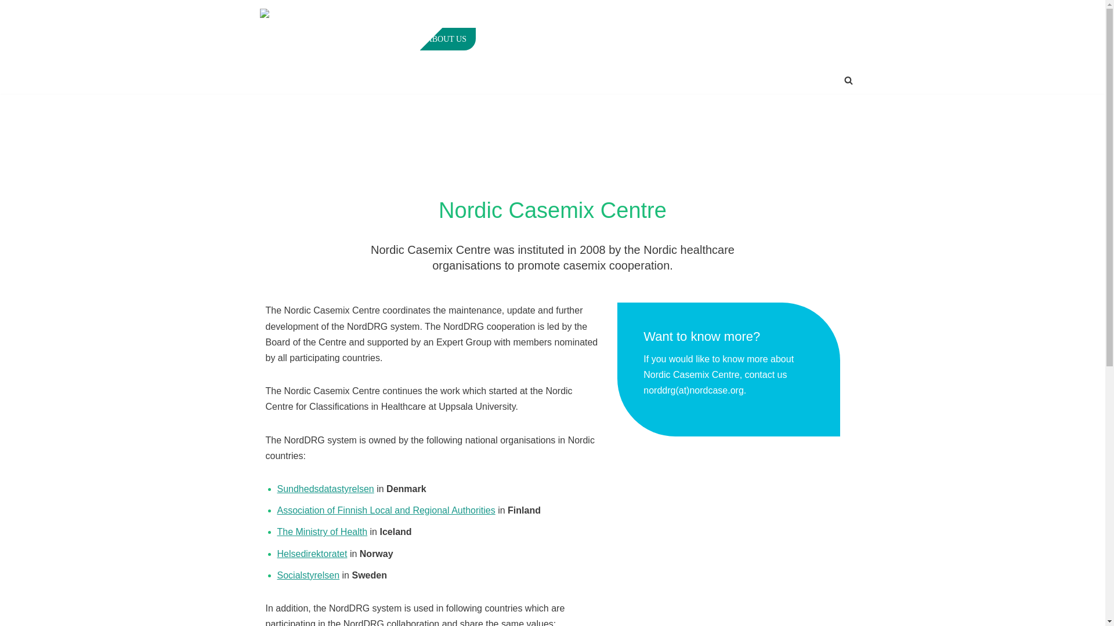  I want to click on PRINCIPLES, so click(508, 39).